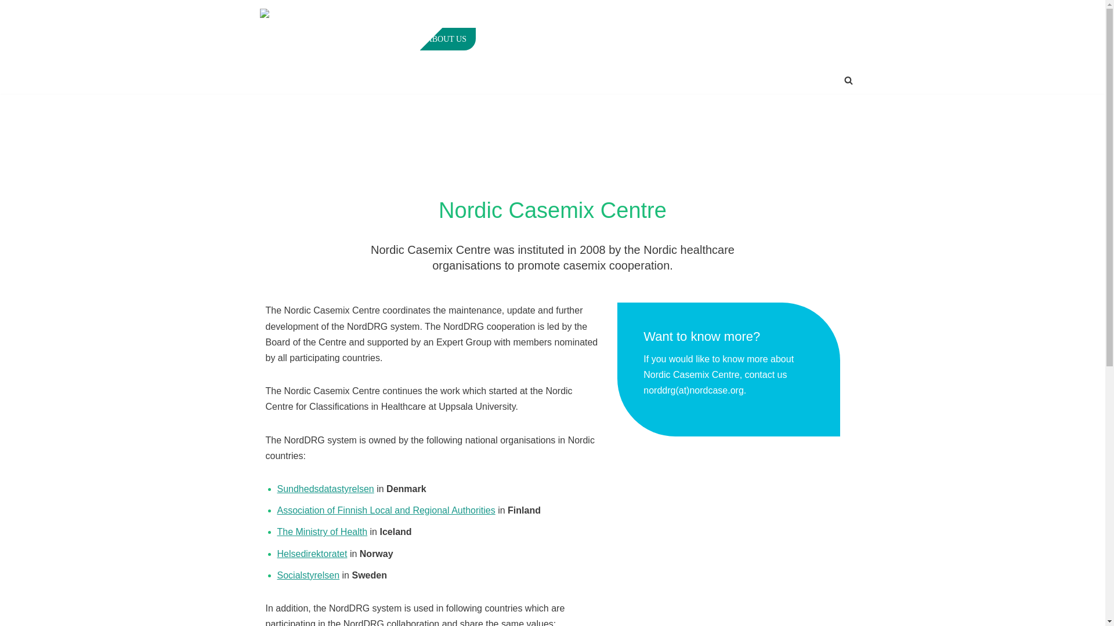  I want to click on PRINCIPLES, so click(508, 39).